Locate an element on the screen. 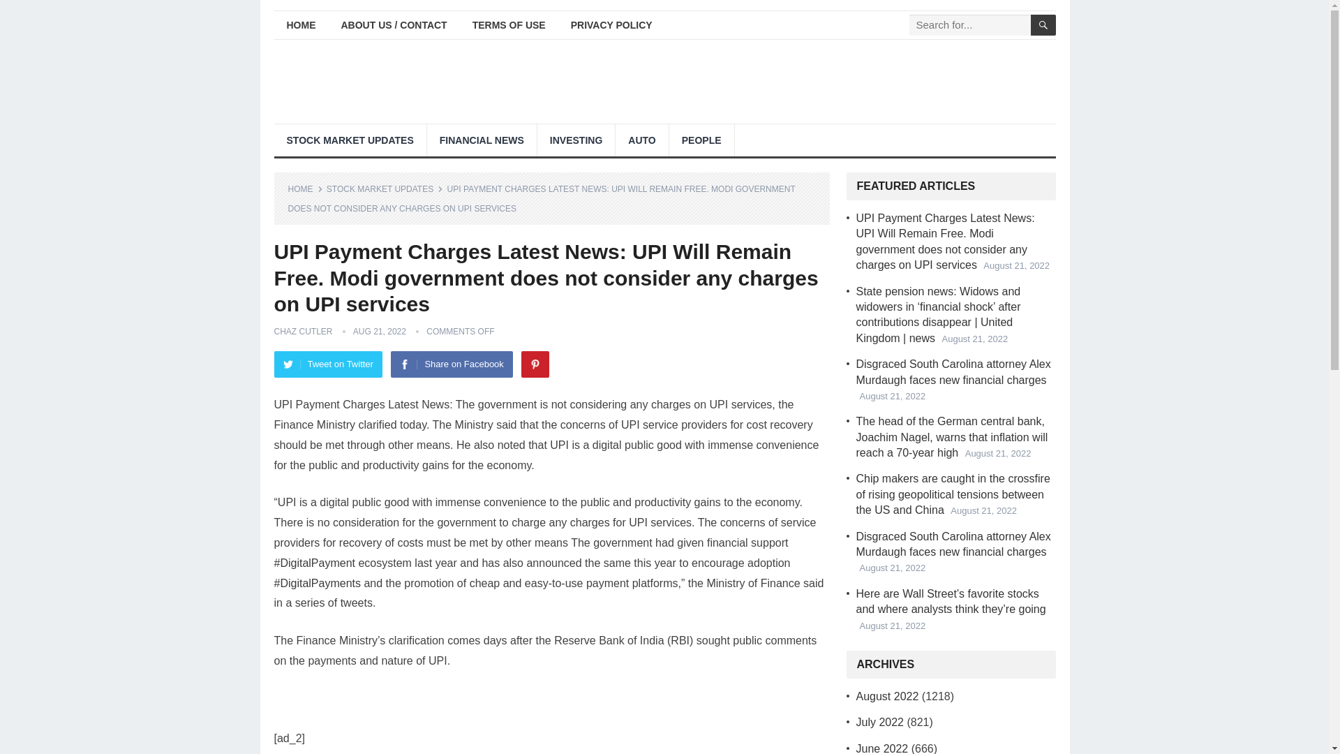 This screenshot has height=754, width=1340. Learn how to invest your is located at coordinates (576, 140).